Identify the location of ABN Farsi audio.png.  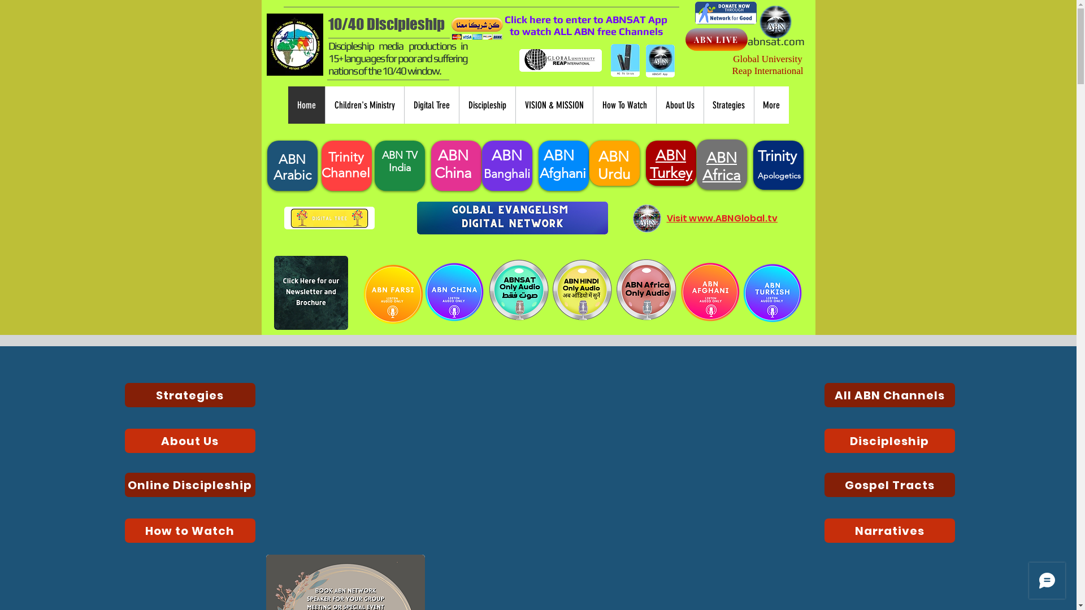
(393, 293).